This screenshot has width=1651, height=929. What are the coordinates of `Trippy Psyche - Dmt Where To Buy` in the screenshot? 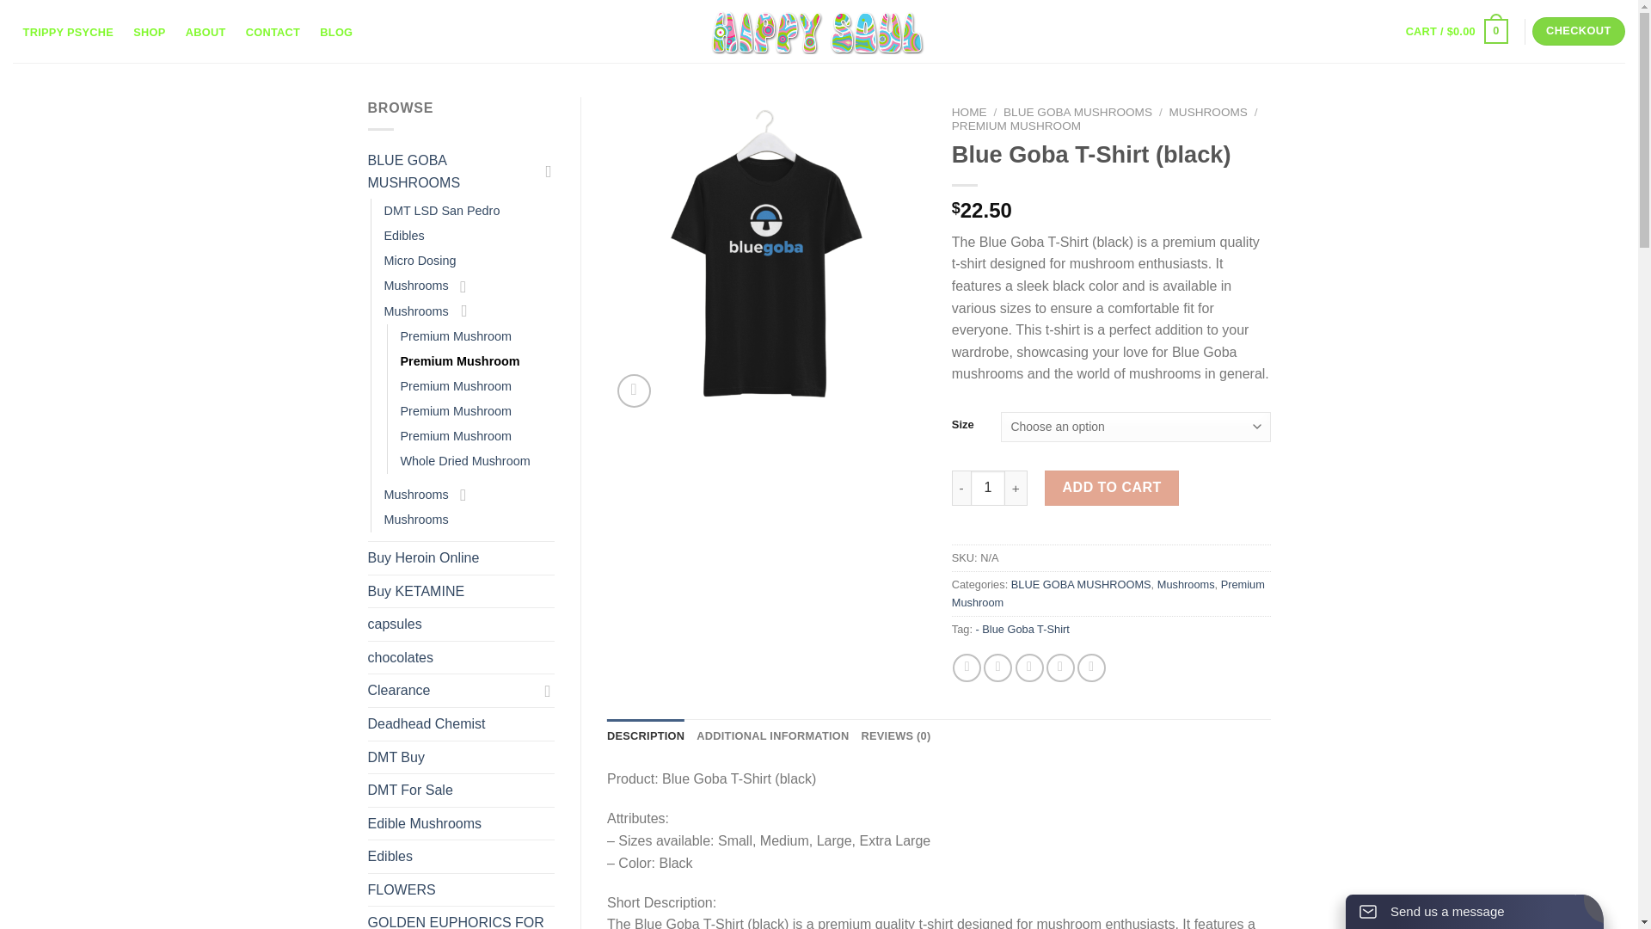 It's located at (819, 31).